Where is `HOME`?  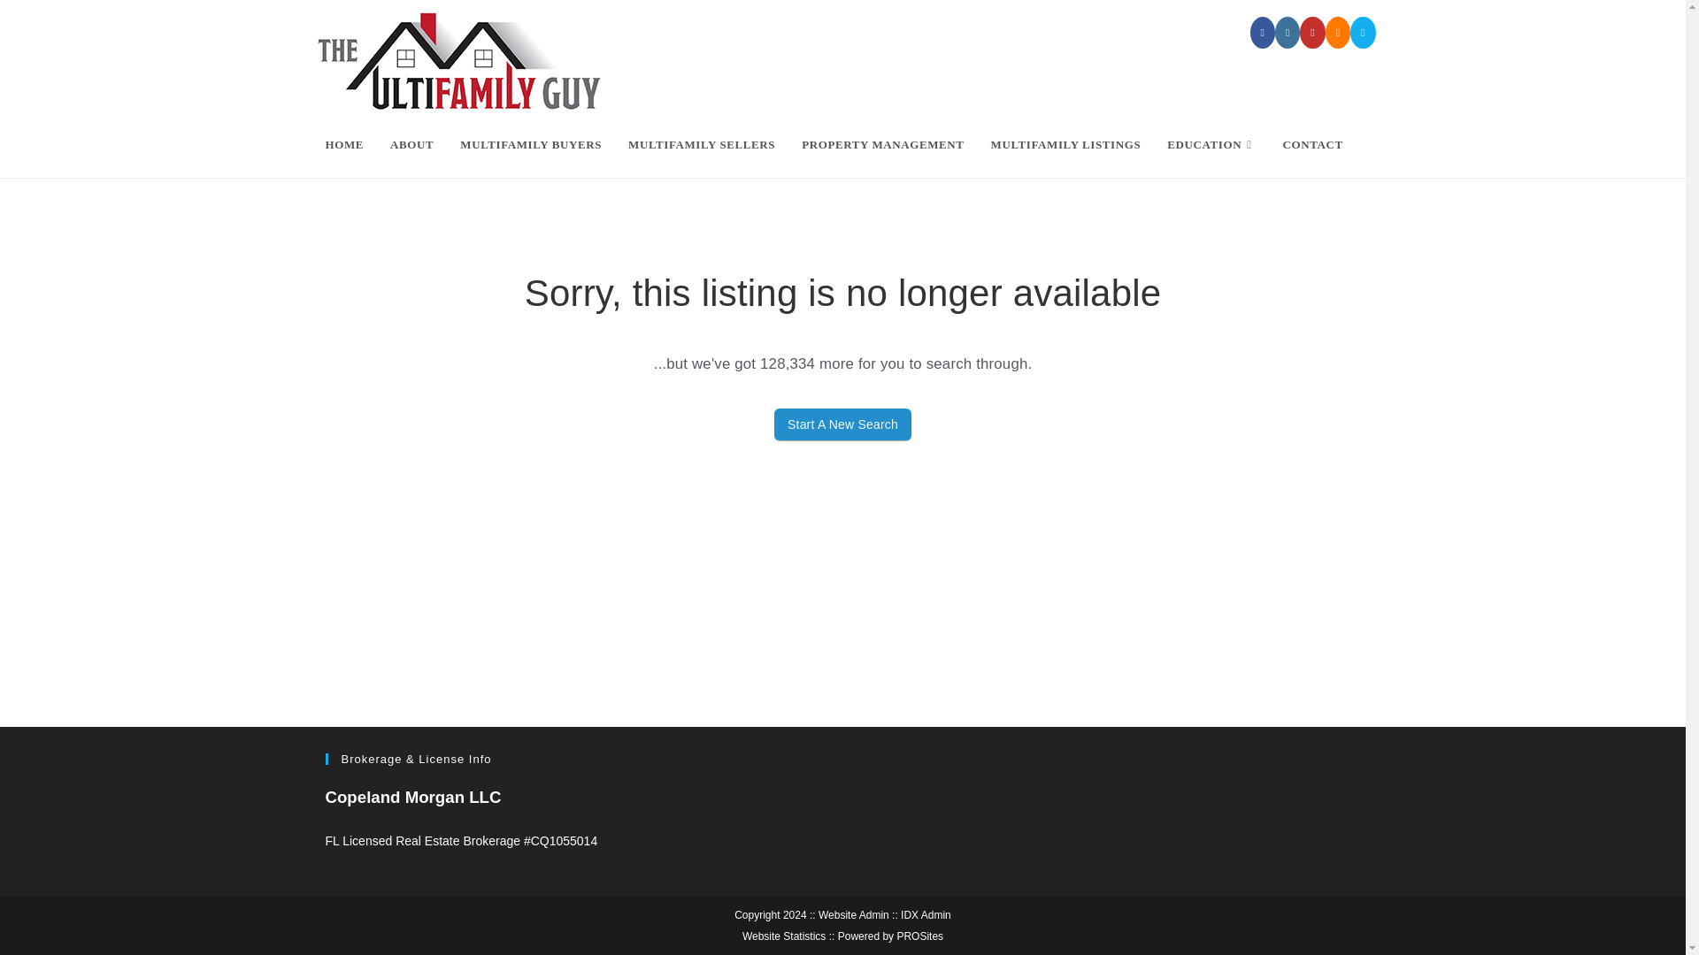
HOME is located at coordinates (343, 145).